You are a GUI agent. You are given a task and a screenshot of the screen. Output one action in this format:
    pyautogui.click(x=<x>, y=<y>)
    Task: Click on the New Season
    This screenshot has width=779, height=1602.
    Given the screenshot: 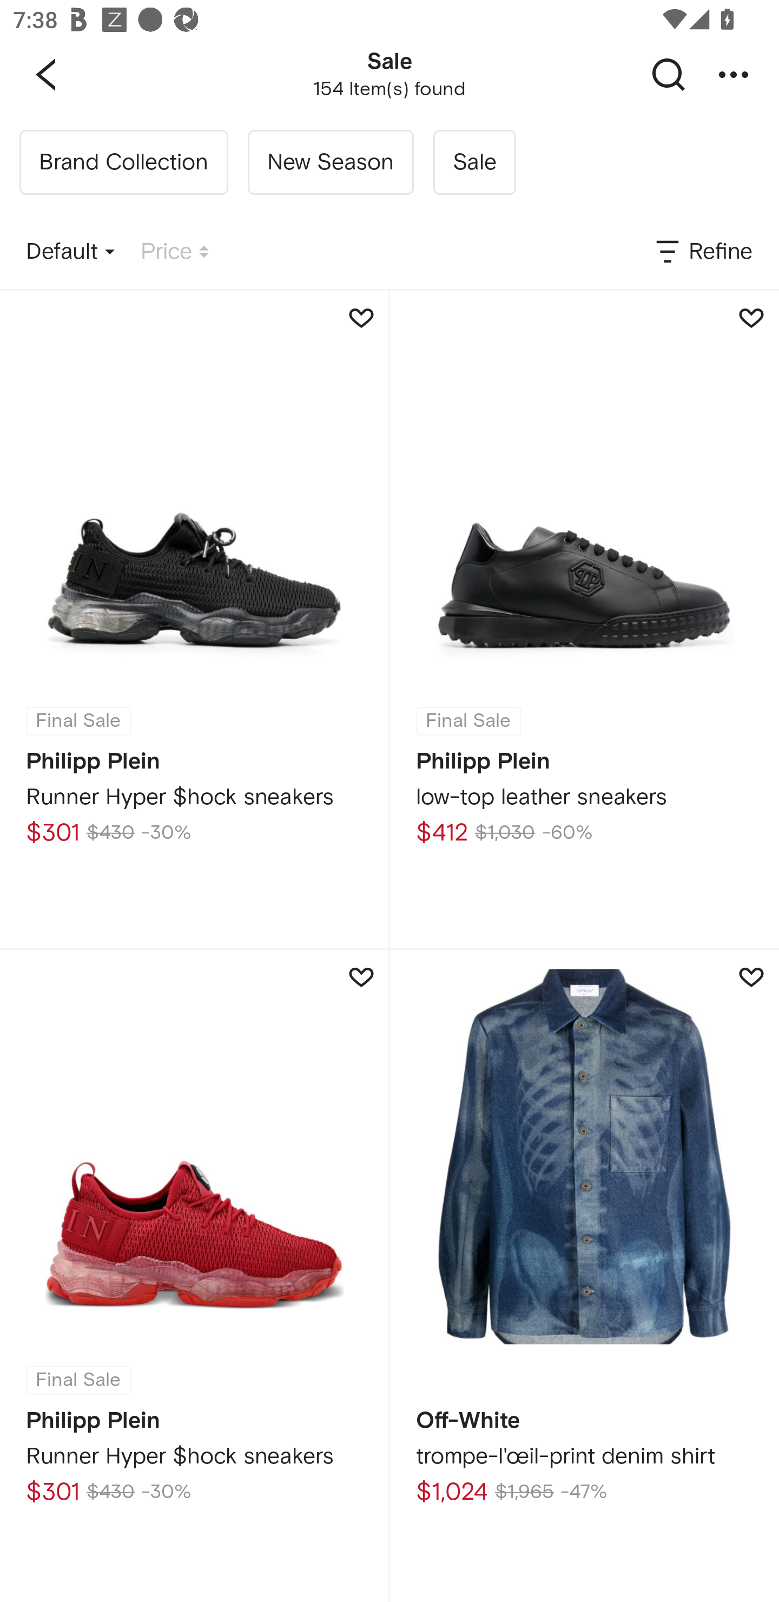 What is the action you would take?
    pyautogui.click(x=330, y=162)
    